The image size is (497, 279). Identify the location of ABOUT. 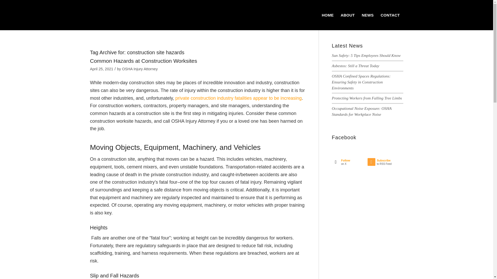
(140, 69).